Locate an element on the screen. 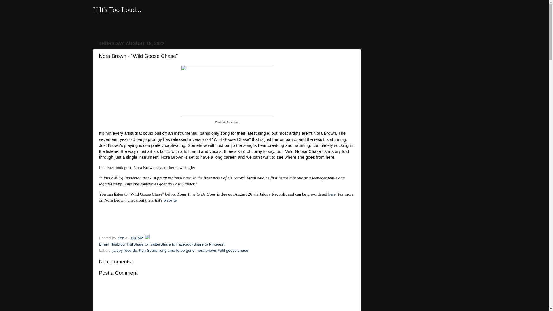 The image size is (553, 311). Ken Sears is located at coordinates (148, 250).